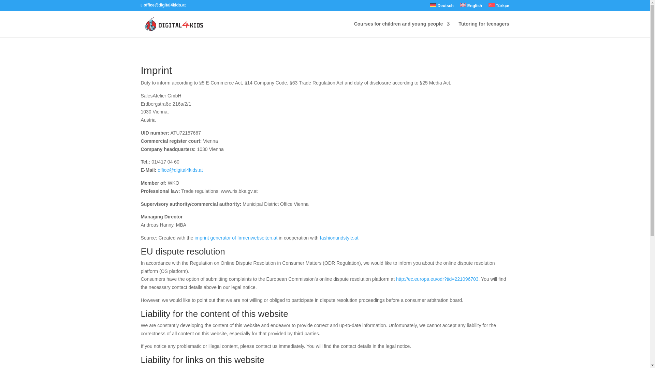  I want to click on Deutsch, so click(442, 7).